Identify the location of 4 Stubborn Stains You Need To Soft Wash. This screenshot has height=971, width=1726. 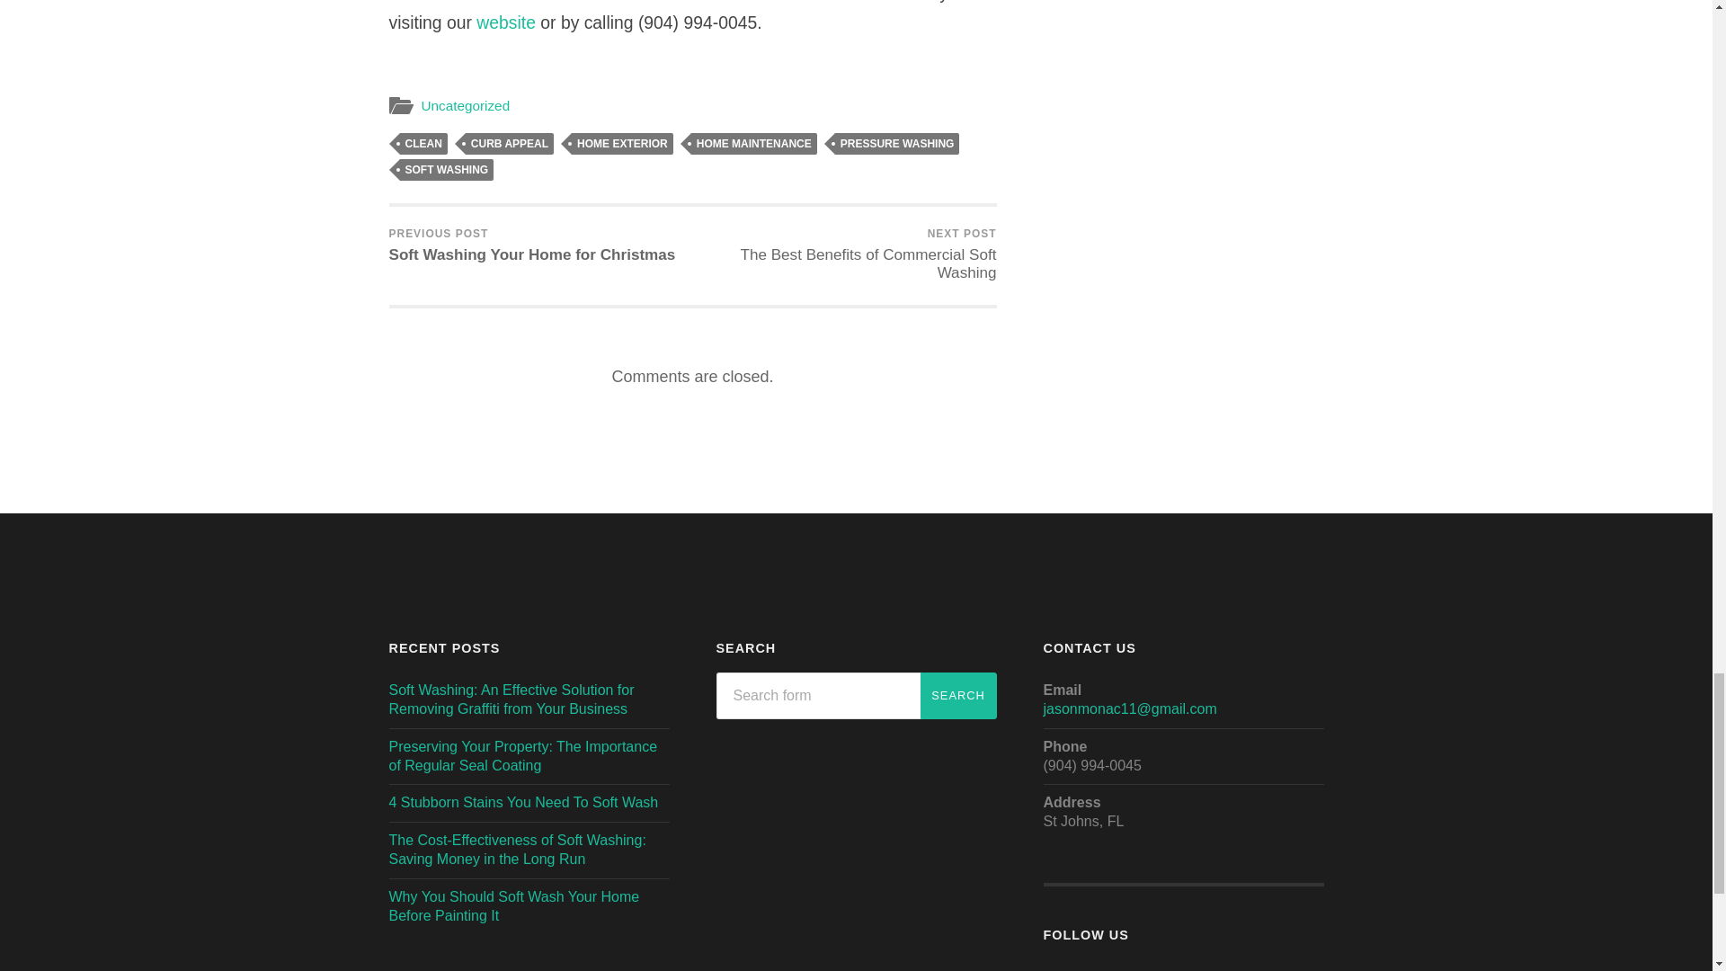
(958, 696).